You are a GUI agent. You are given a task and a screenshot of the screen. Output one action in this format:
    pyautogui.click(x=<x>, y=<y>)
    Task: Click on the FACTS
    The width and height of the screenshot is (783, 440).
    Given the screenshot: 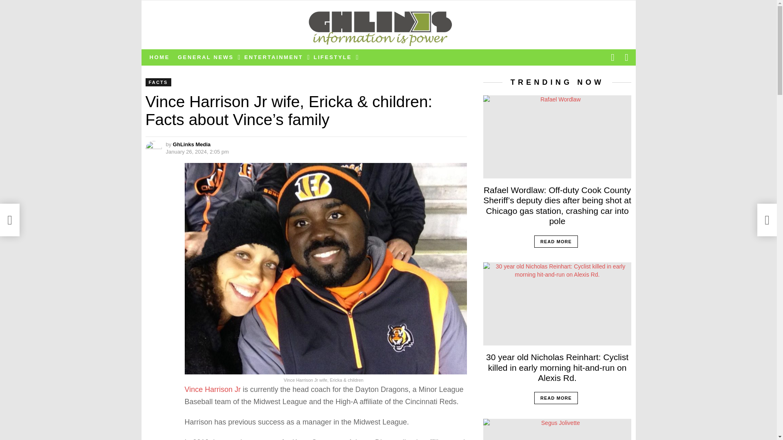 What is the action you would take?
    pyautogui.click(x=157, y=82)
    